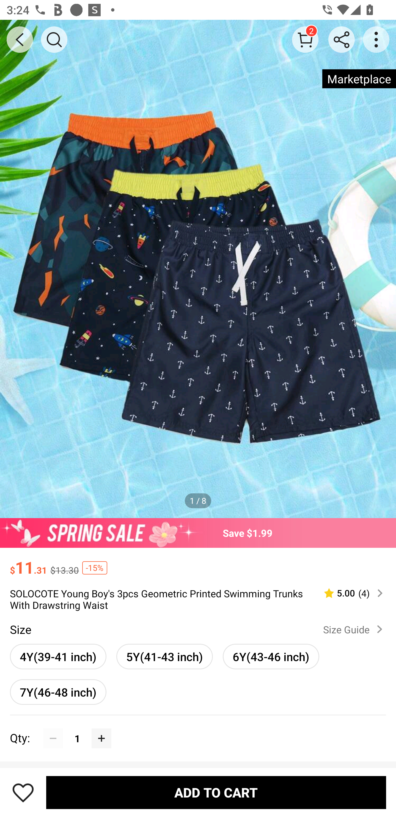 Image resolution: width=396 pixels, height=814 pixels. What do you see at coordinates (216, 792) in the screenshot?
I see `ADD TO CART` at bounding box center [216, 792].